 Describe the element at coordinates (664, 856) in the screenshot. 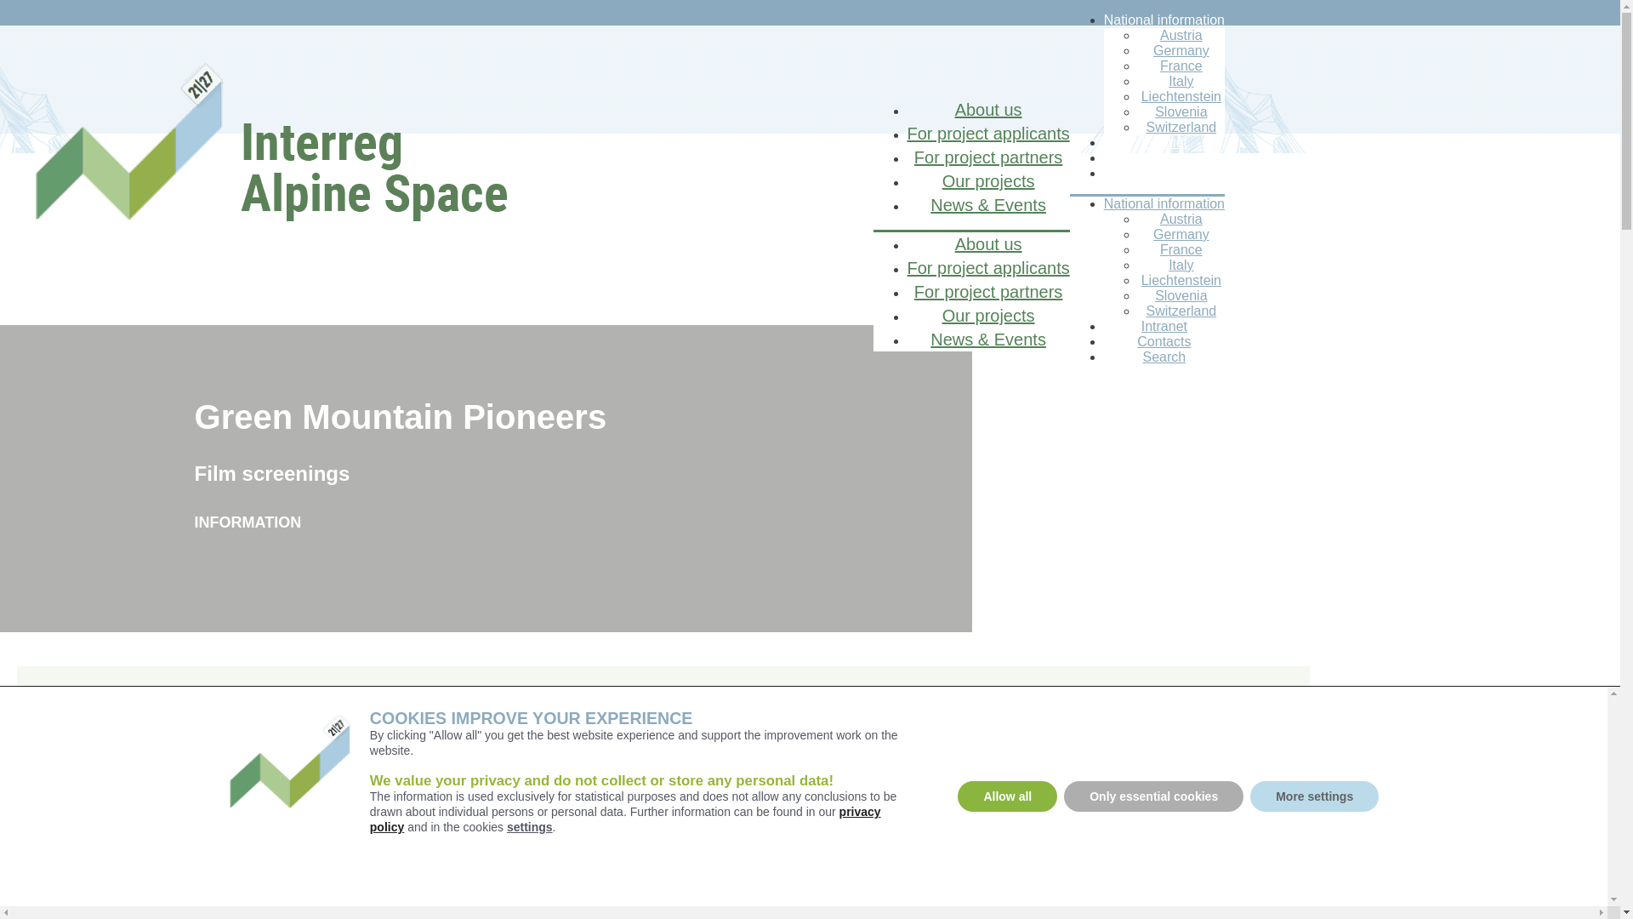

I see `'Green Mountain Pioneers' Film Trailer` at that location.